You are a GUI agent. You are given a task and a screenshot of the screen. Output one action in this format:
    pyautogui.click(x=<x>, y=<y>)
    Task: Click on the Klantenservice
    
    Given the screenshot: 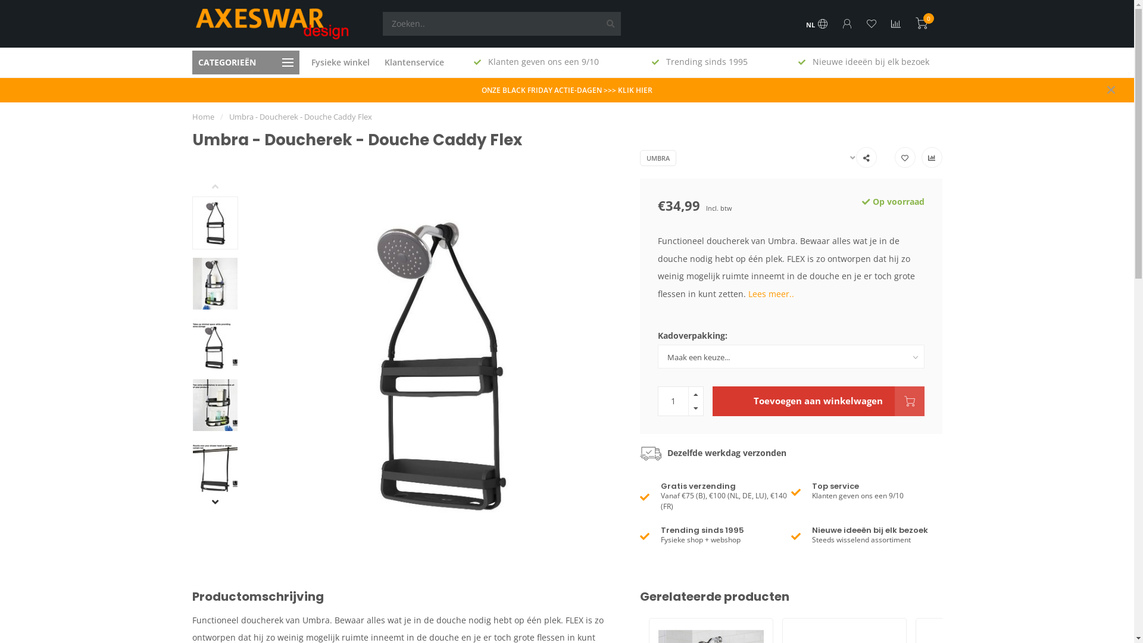 What is the action you would take?
    pyautogui.click(x=414, y=63)
    